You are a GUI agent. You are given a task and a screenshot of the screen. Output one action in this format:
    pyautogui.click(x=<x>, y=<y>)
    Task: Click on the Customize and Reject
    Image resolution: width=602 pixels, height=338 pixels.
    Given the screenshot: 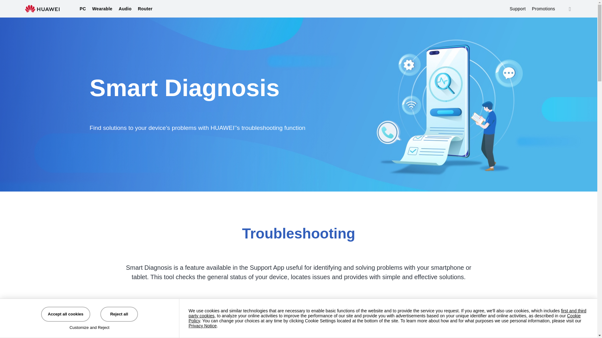 What is the action you would take?
    pyautogui.click(x=89, y=327)
    